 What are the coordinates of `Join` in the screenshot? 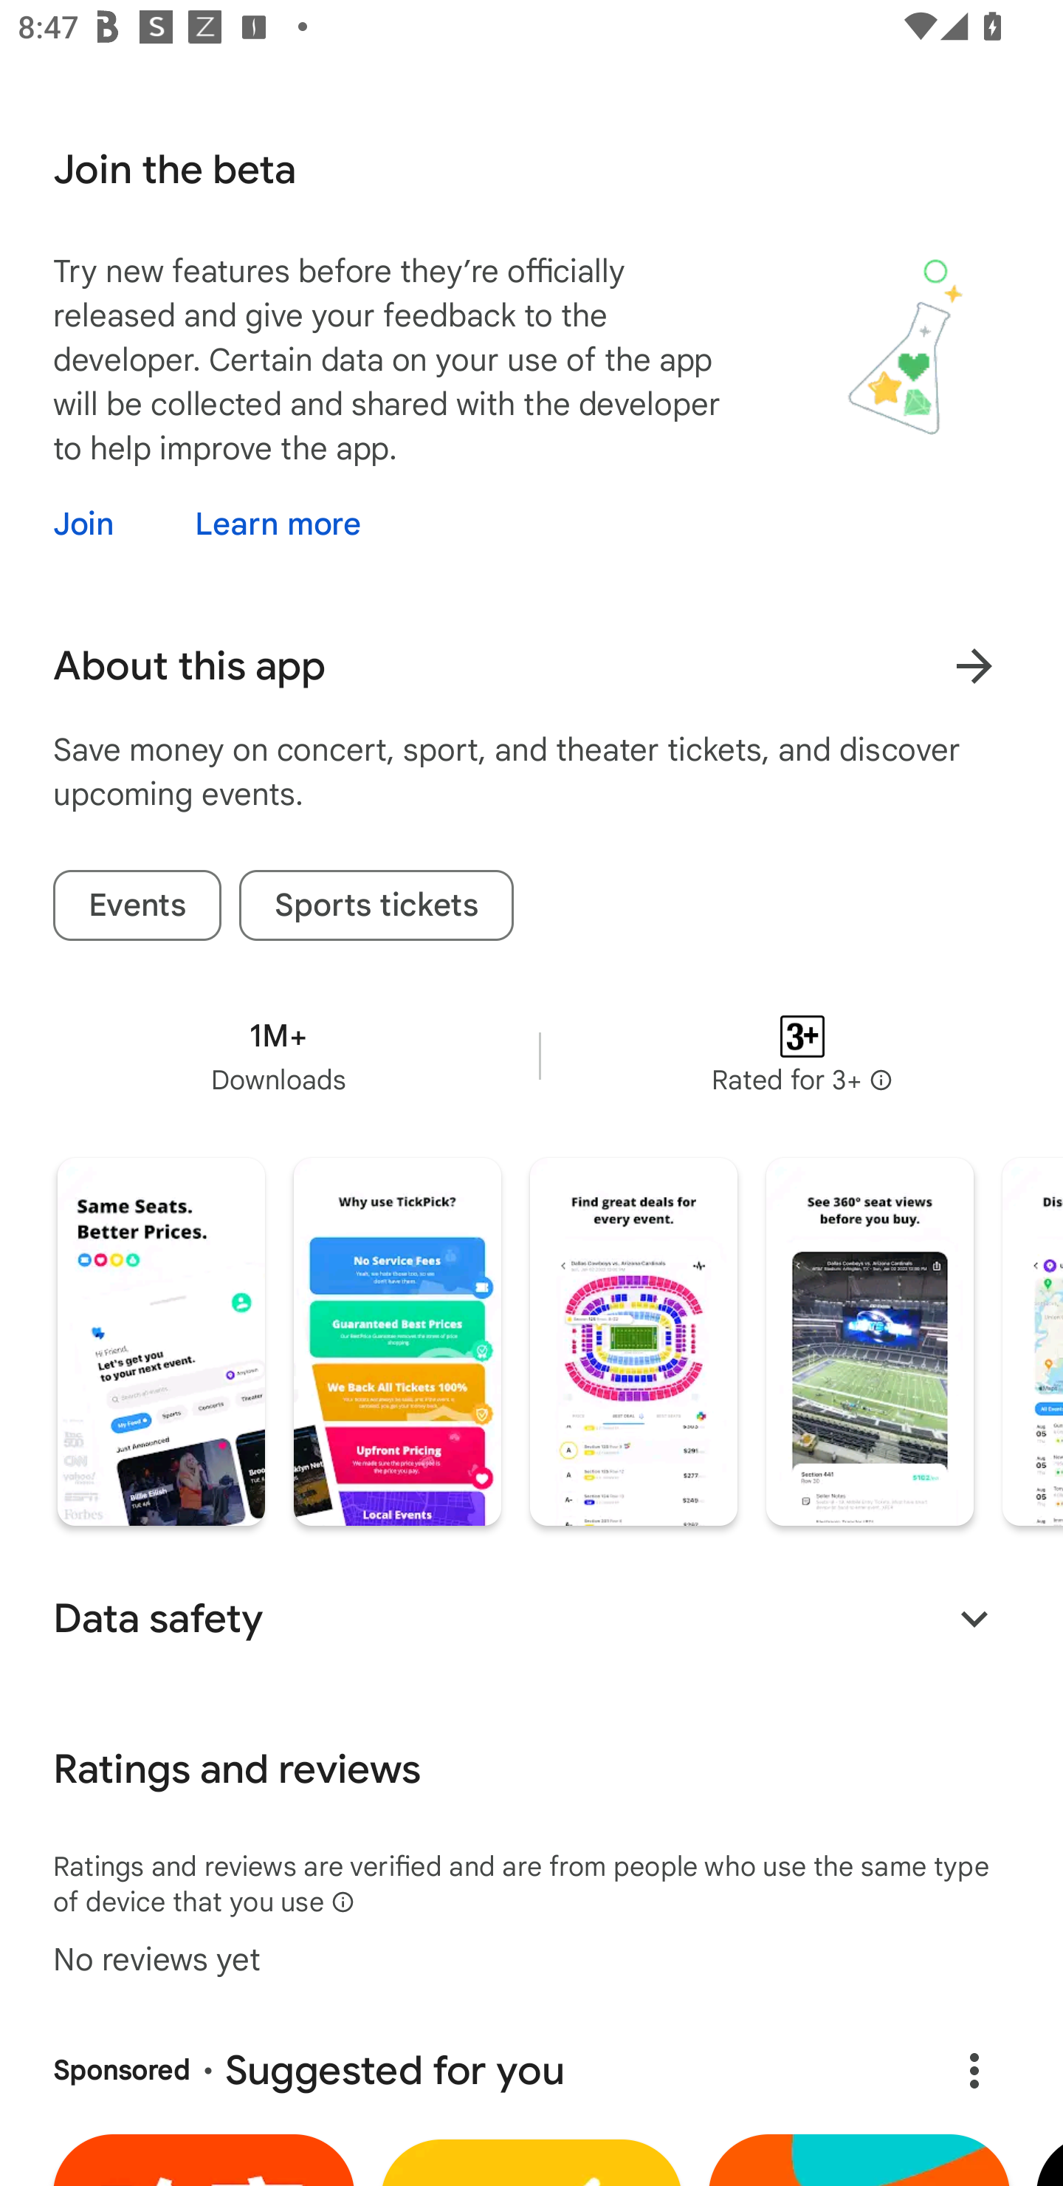 It's located at (106, 524).